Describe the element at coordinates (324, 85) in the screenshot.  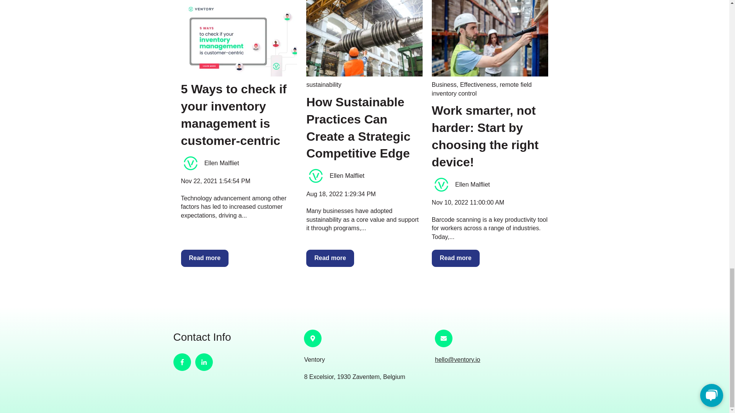
I see `sustainability` at that location.